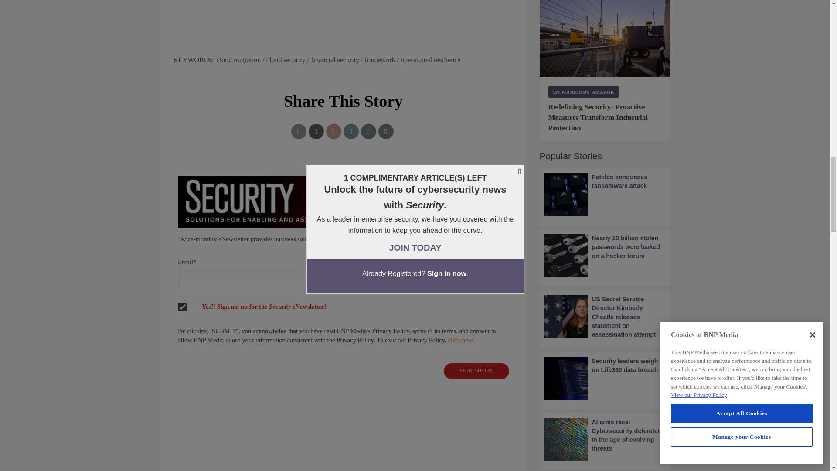 This screenshot has width=837, height=471. What do you see at coordinates (605, 38) in the screenshot?
I see `AMAROK Security Gate` at bounding box center [605, 38].